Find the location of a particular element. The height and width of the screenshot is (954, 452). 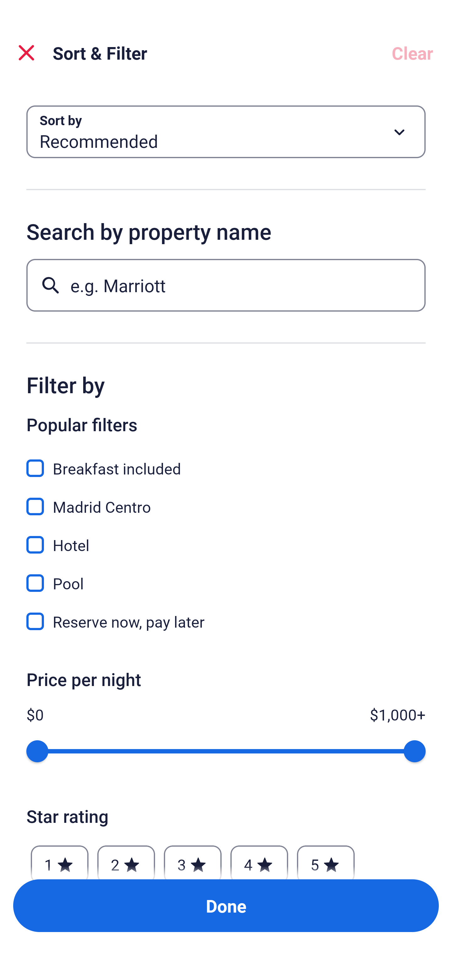

3 is located at coordinates (192, 859).